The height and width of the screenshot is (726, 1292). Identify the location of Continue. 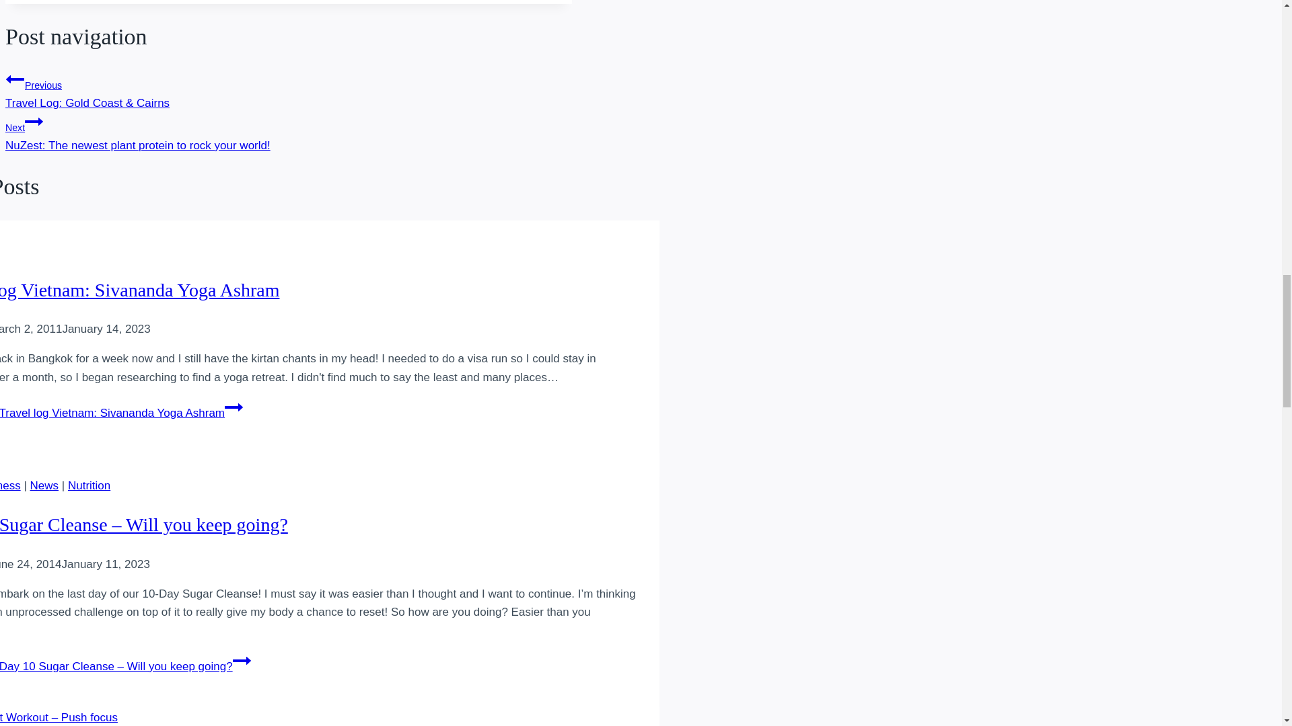
(34, 122).